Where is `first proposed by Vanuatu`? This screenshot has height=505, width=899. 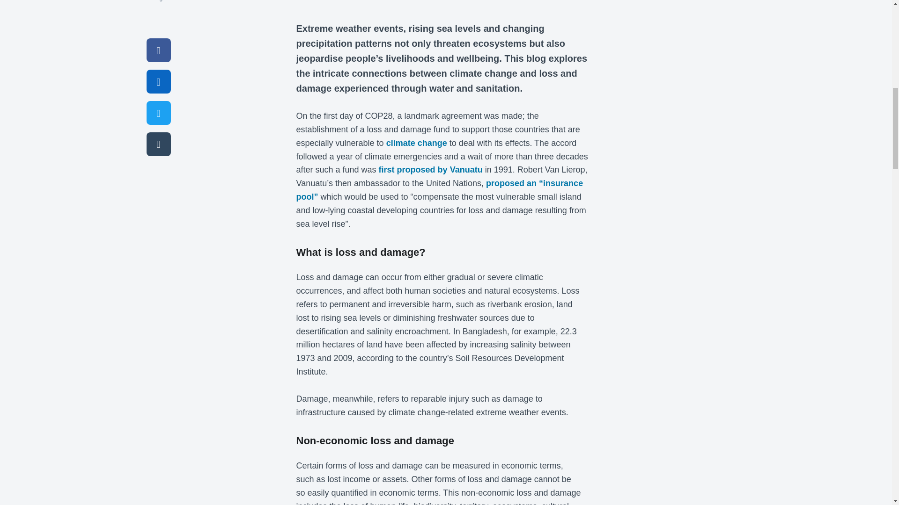 first proposed by Vanuatu is located at coordinates (431, 169).